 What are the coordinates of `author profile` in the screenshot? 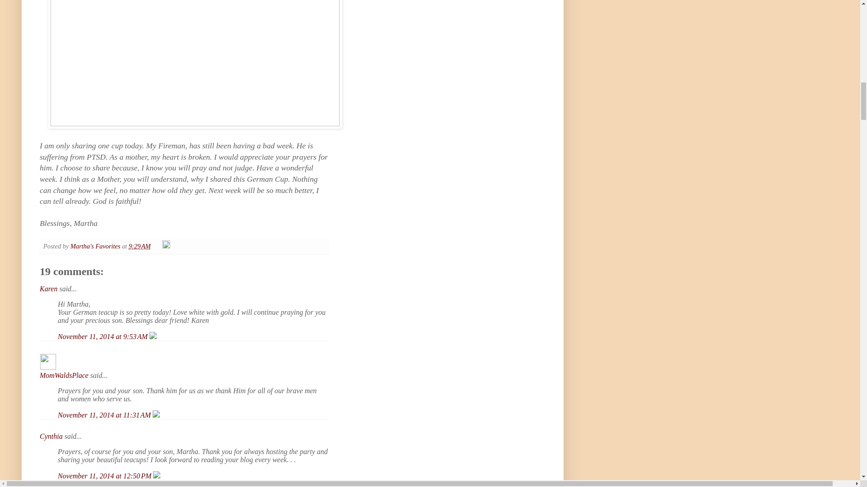 It's located at (96, 246).